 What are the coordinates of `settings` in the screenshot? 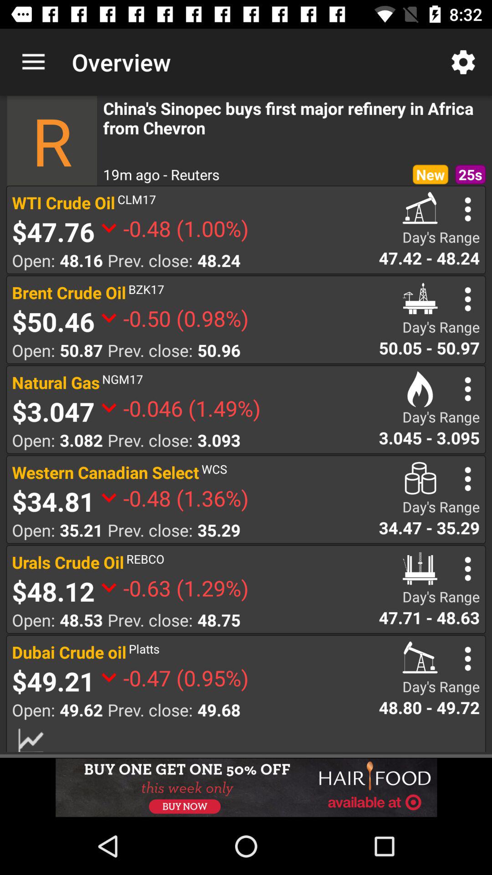 It's located at (467, 389).